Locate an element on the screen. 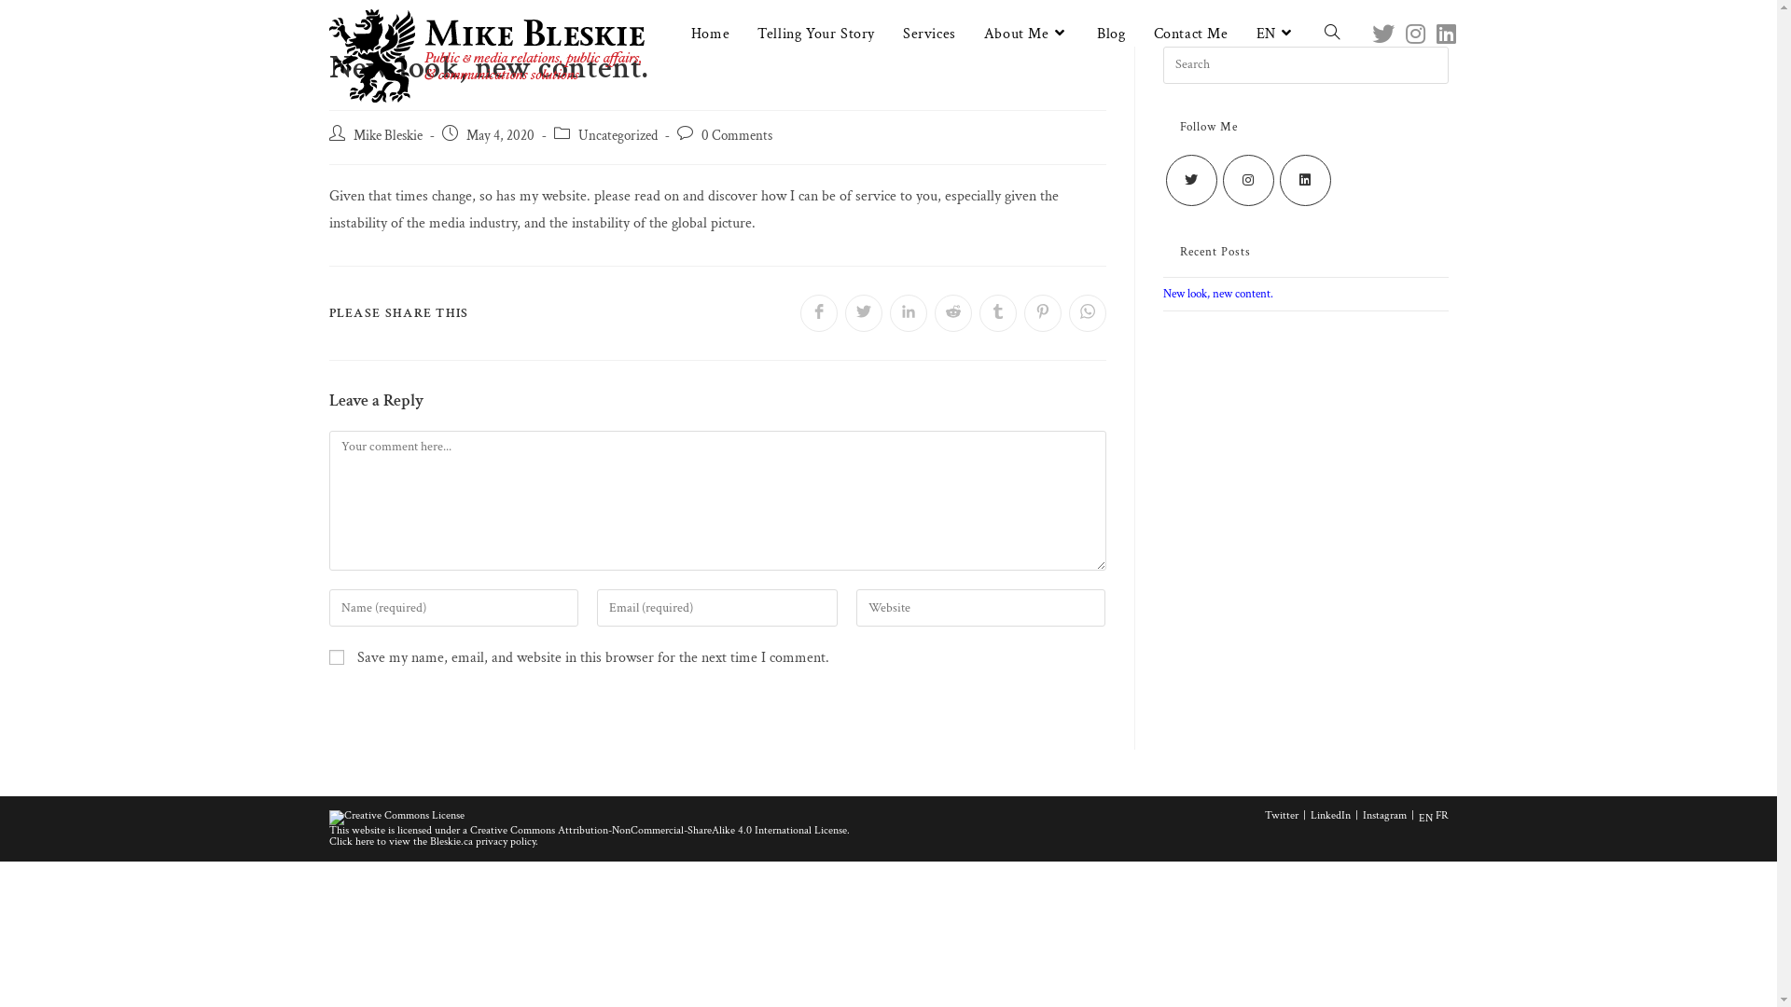  Twitter is located at coordinates (1282, 815).